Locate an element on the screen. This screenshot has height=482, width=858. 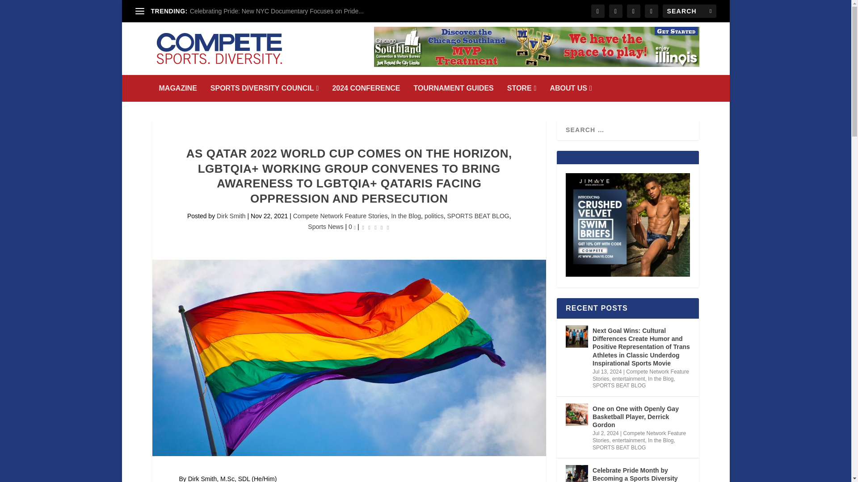
TOURNAMENT GUIDES is located at coordinates (453, 88).